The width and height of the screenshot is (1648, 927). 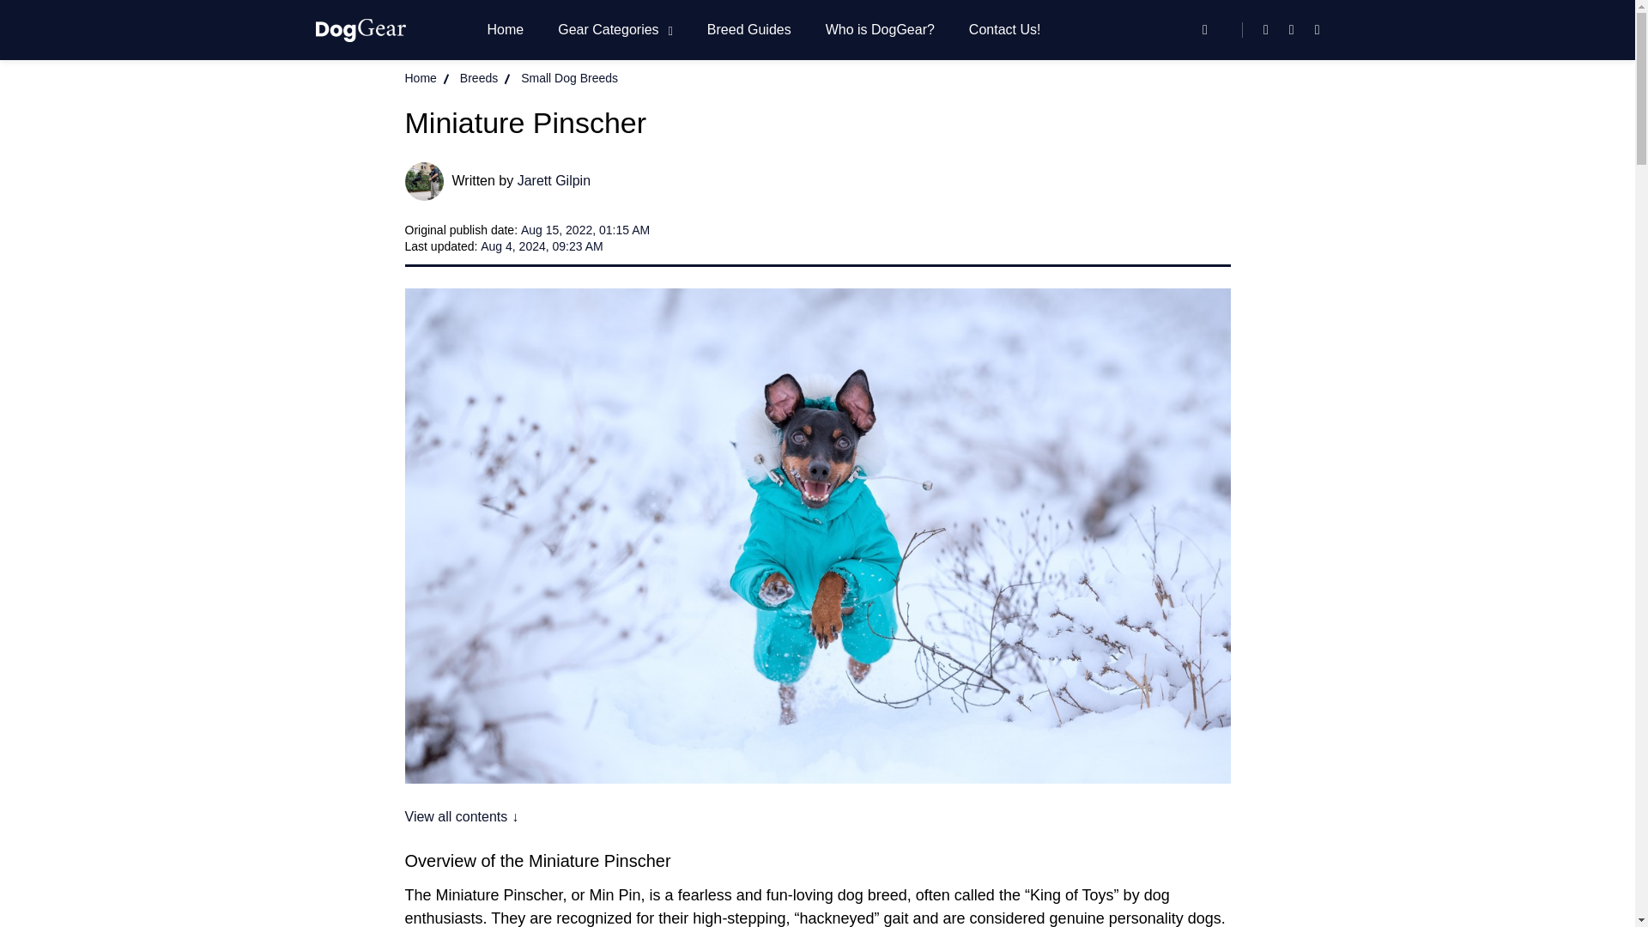 I want to click on Breeds, so click(x=478, y=77).